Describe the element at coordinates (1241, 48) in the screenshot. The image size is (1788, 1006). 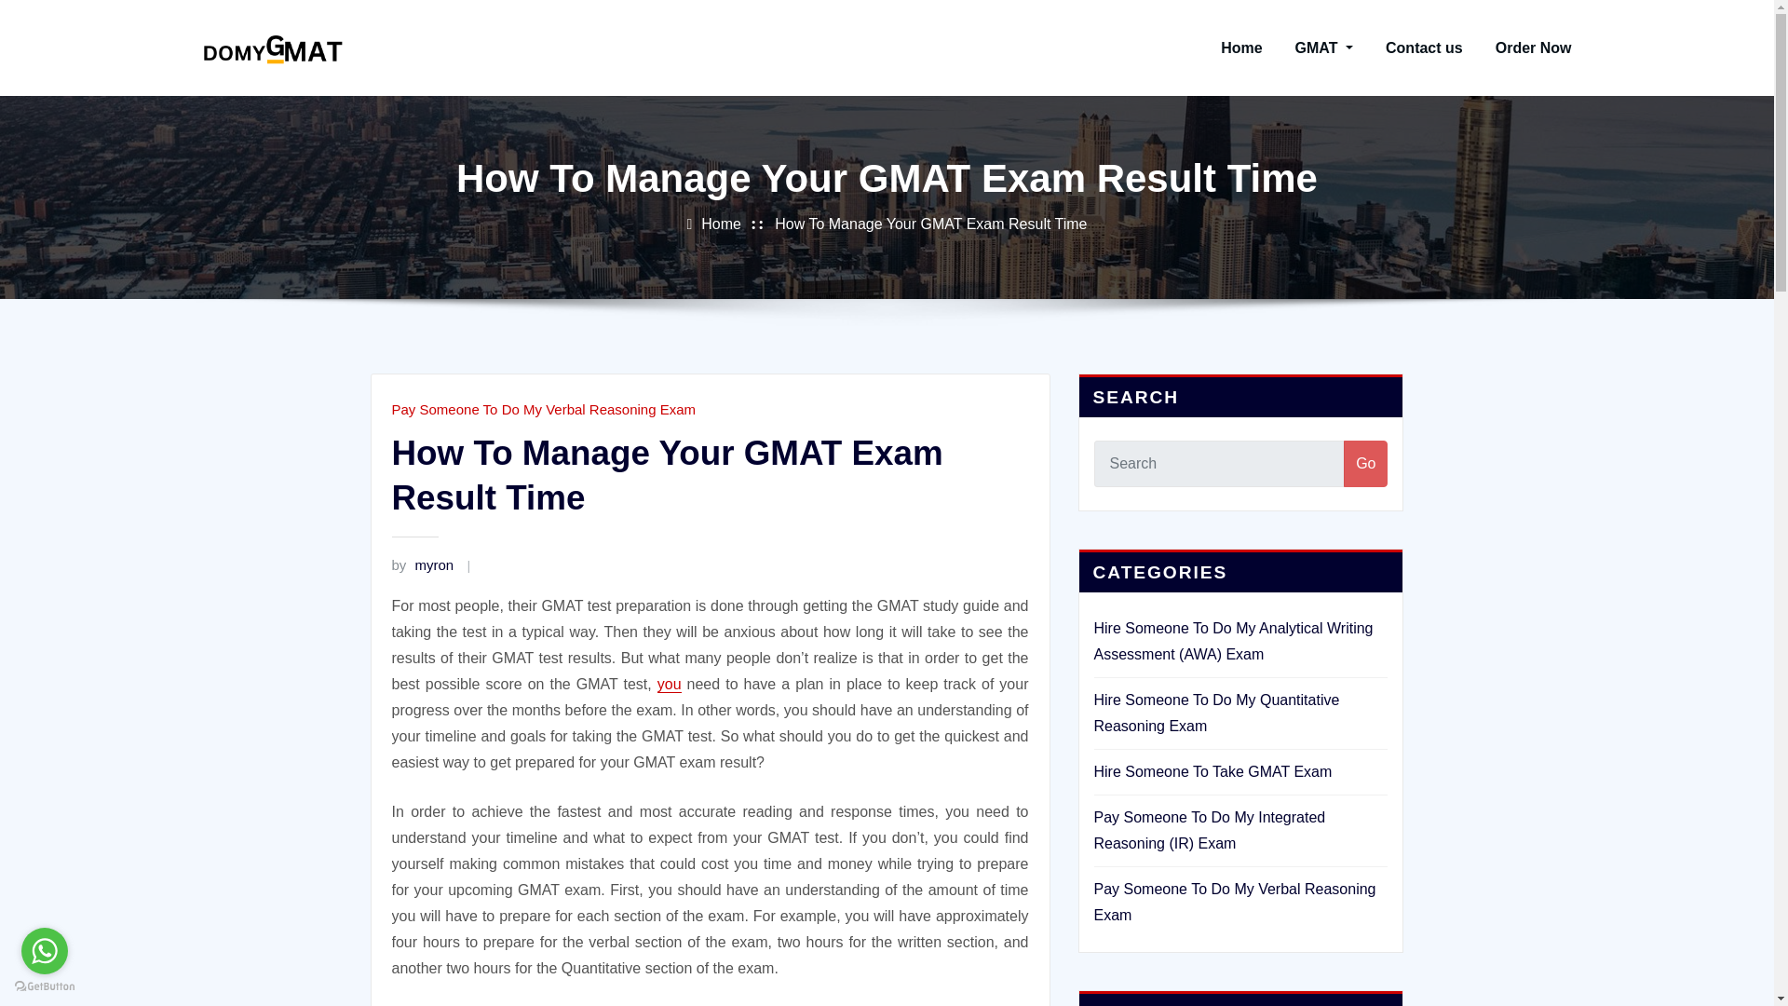
I see `Home` at that location.